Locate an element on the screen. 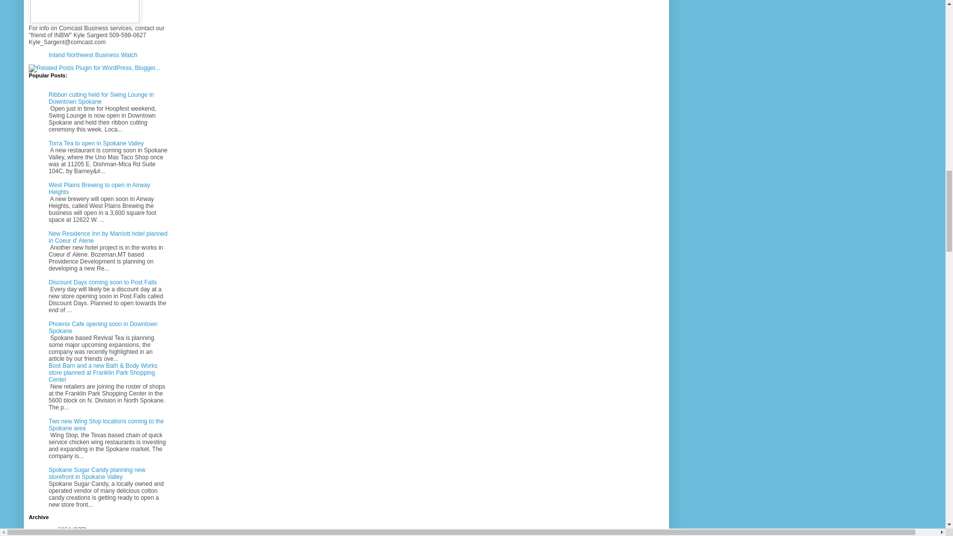 This screenshot has width=953, height=536. West Plains Brewing to open in Airway Heights is located at coordinates (99, 189).